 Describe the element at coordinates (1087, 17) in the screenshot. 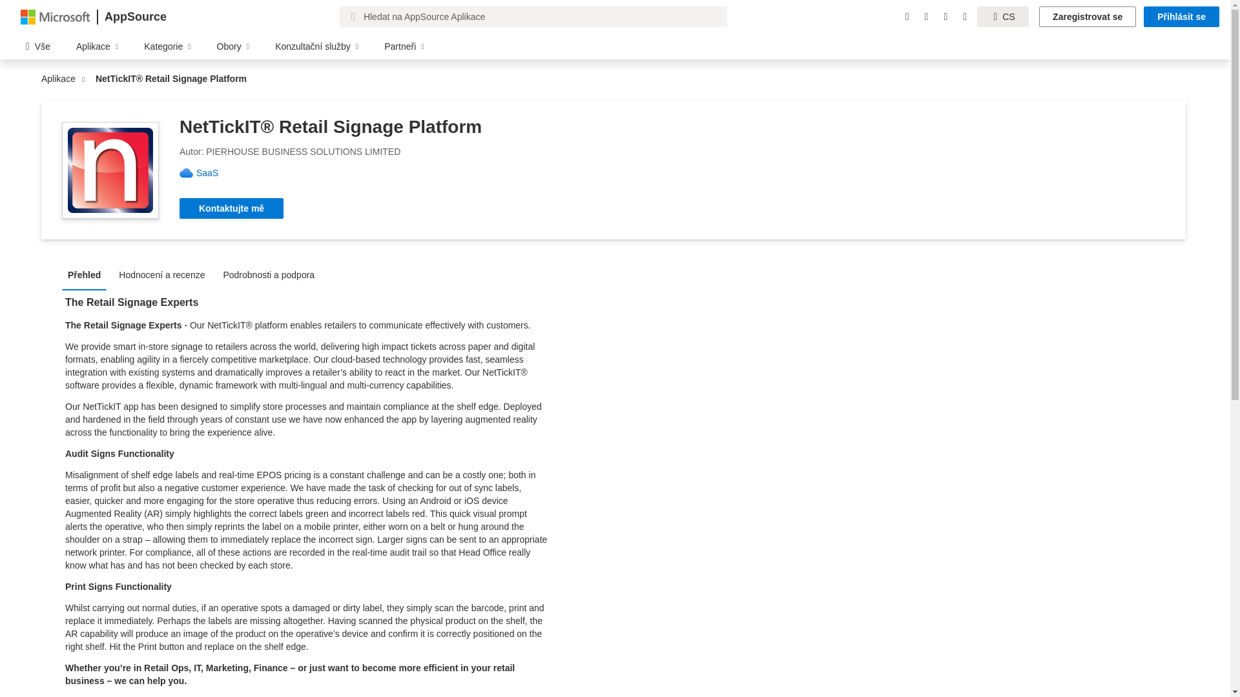

I see `Zaregistrovat se` at that location.